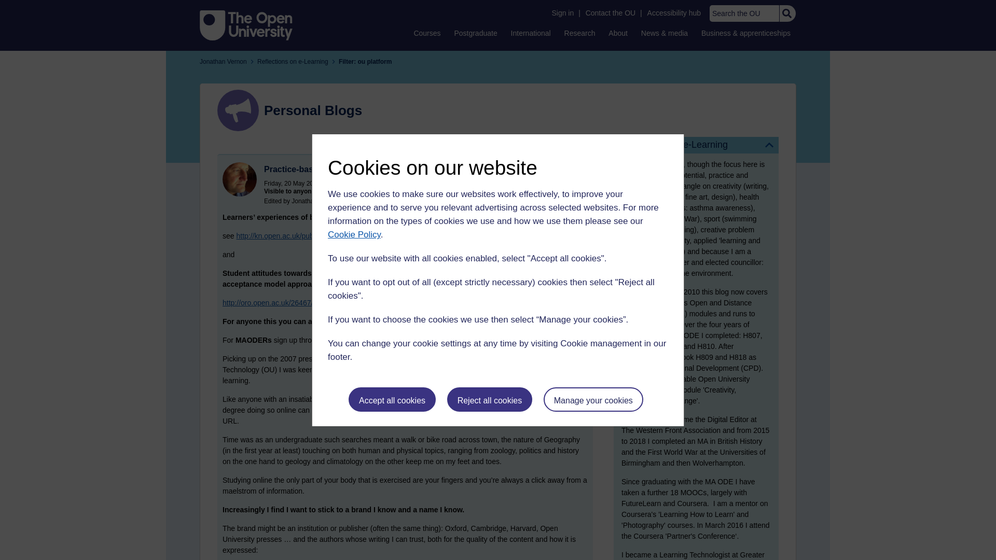 The image size is (996, 560). What do you see at coordinates (475, 33) in the screenshot?
I see `Postgraduate` at bounding box center [475, 33].